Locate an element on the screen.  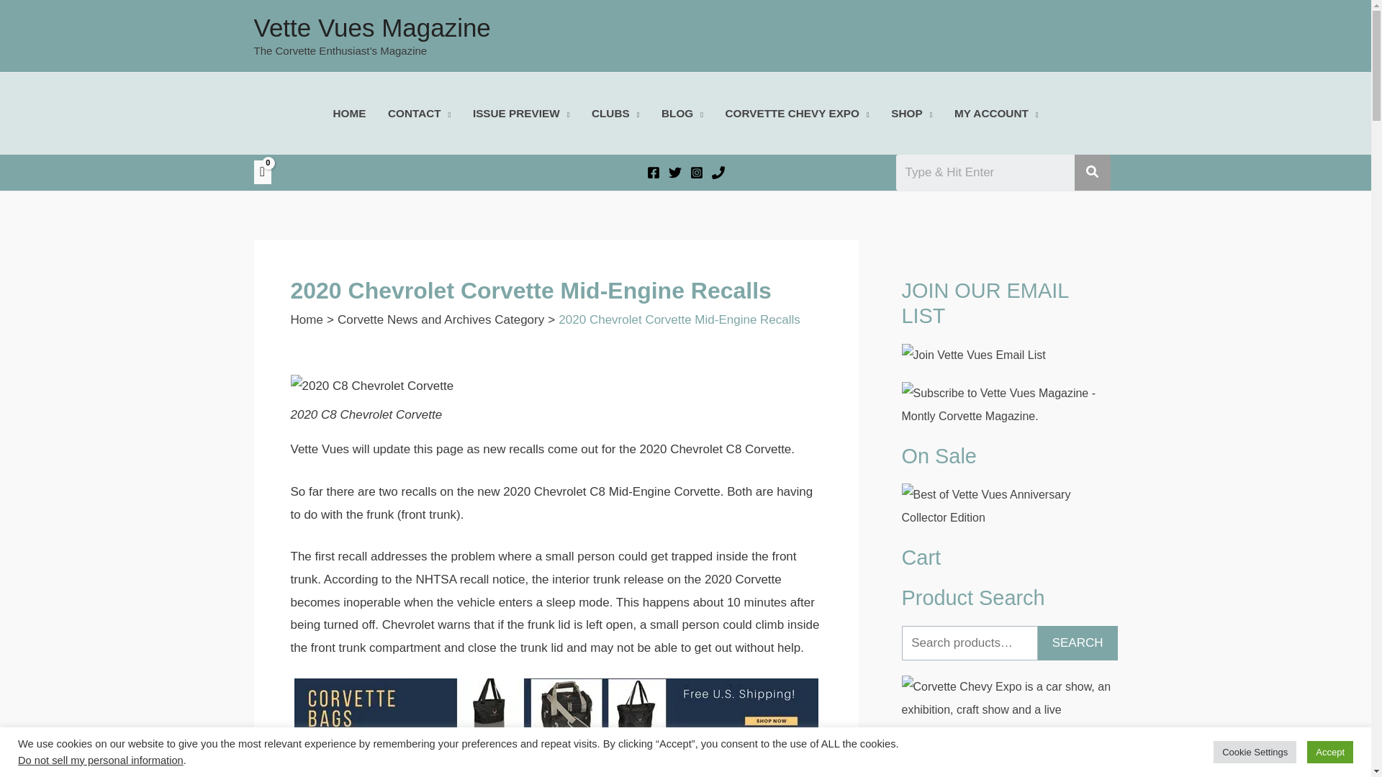
Vette Vues Magazine is located at coordinates (371, 27).